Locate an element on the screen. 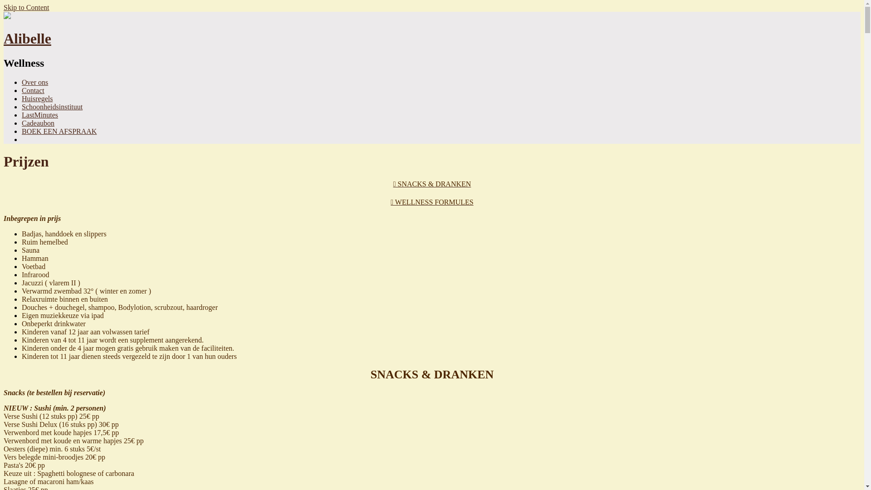 The width and height of the screenshot is (871, 490). Over ons is located at coordinates (35, 83).